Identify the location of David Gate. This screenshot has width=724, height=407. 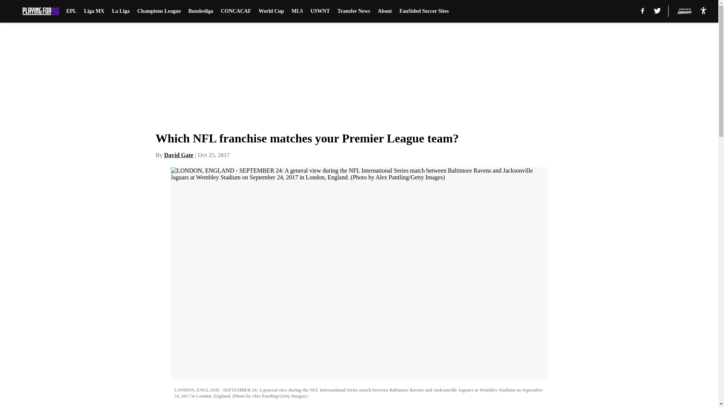
(179, 155).